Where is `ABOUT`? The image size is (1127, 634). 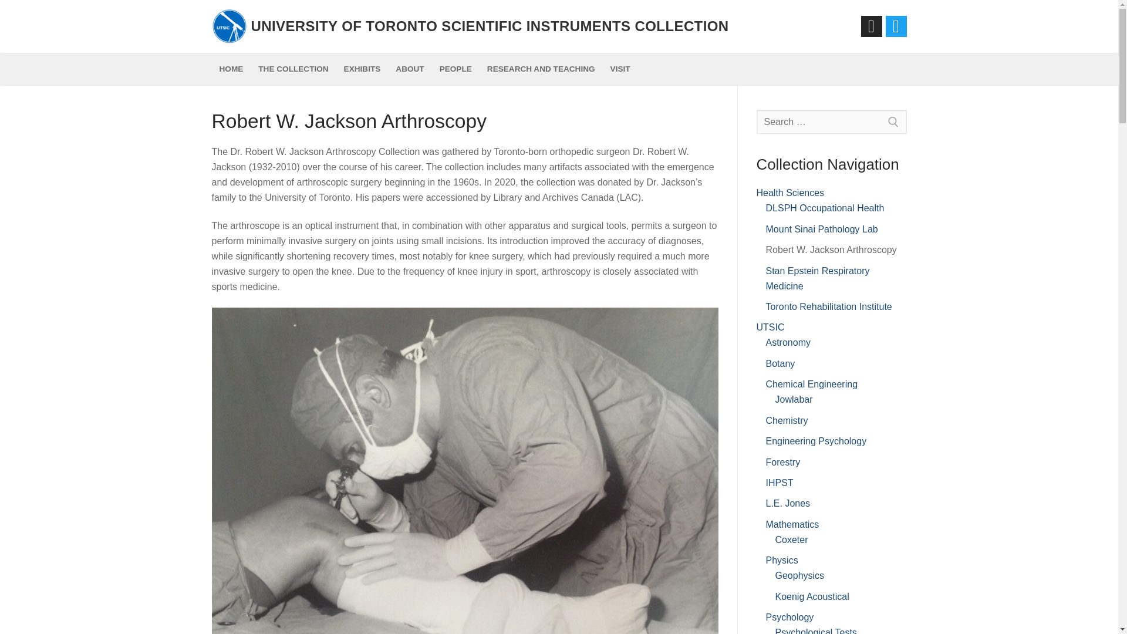 ABOUT is located at coordinates (410, 69).